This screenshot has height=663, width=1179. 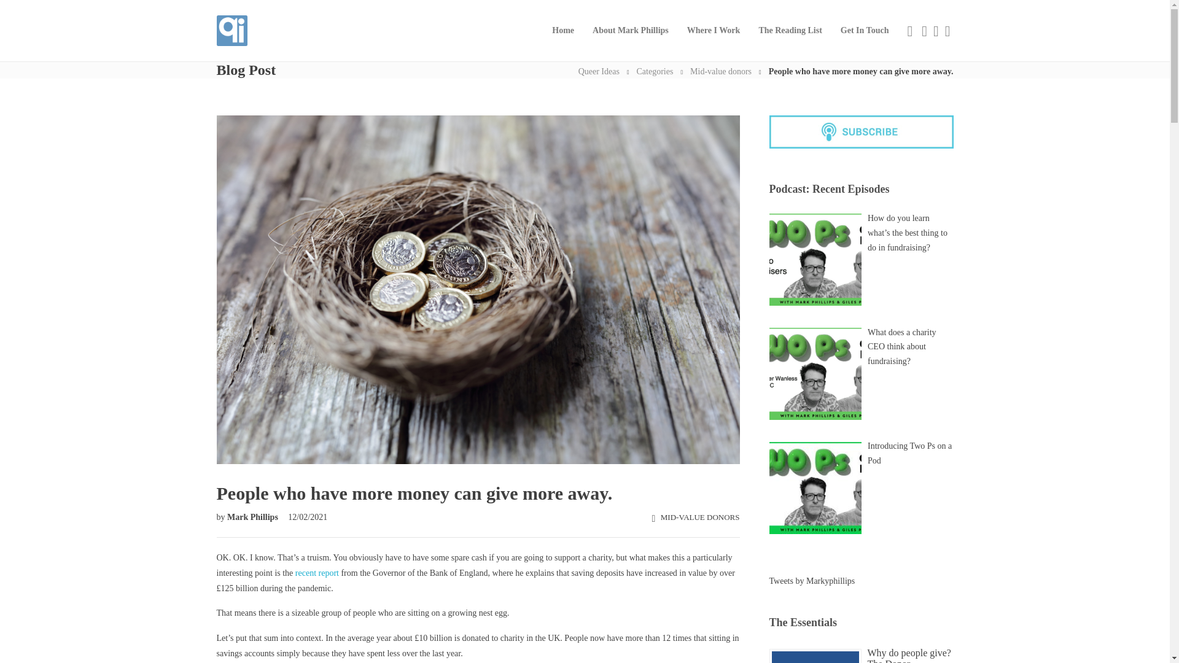 What do you see at coordinates (599, 71) in the screenshot?
I see `Queer Ideas` at bounding box center [599, 71].